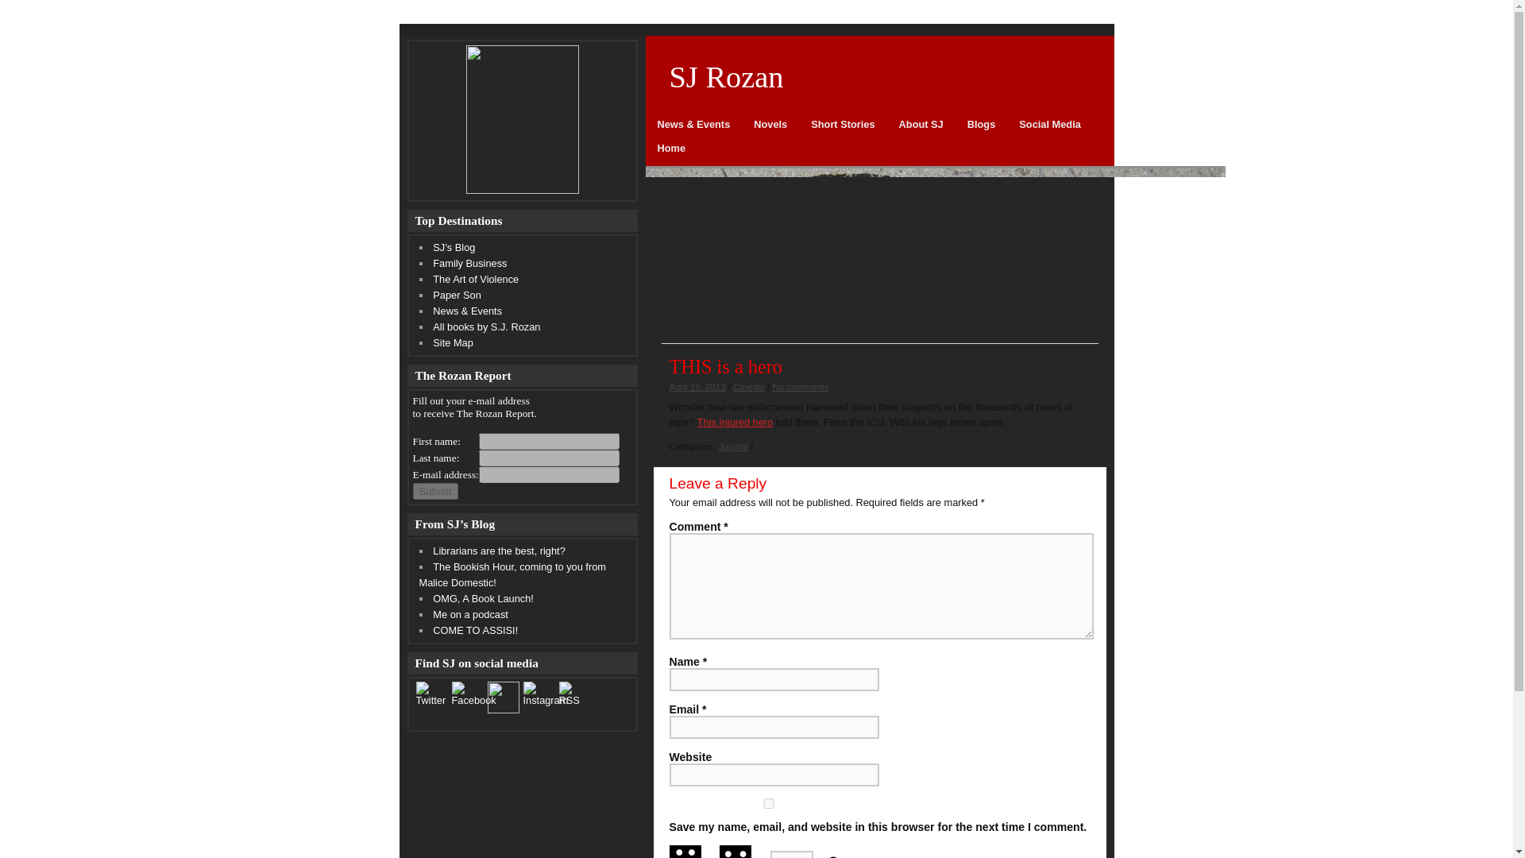  Describe the element at coordinates (473, 693) in the screenshot. I see `Facebook` at that location.